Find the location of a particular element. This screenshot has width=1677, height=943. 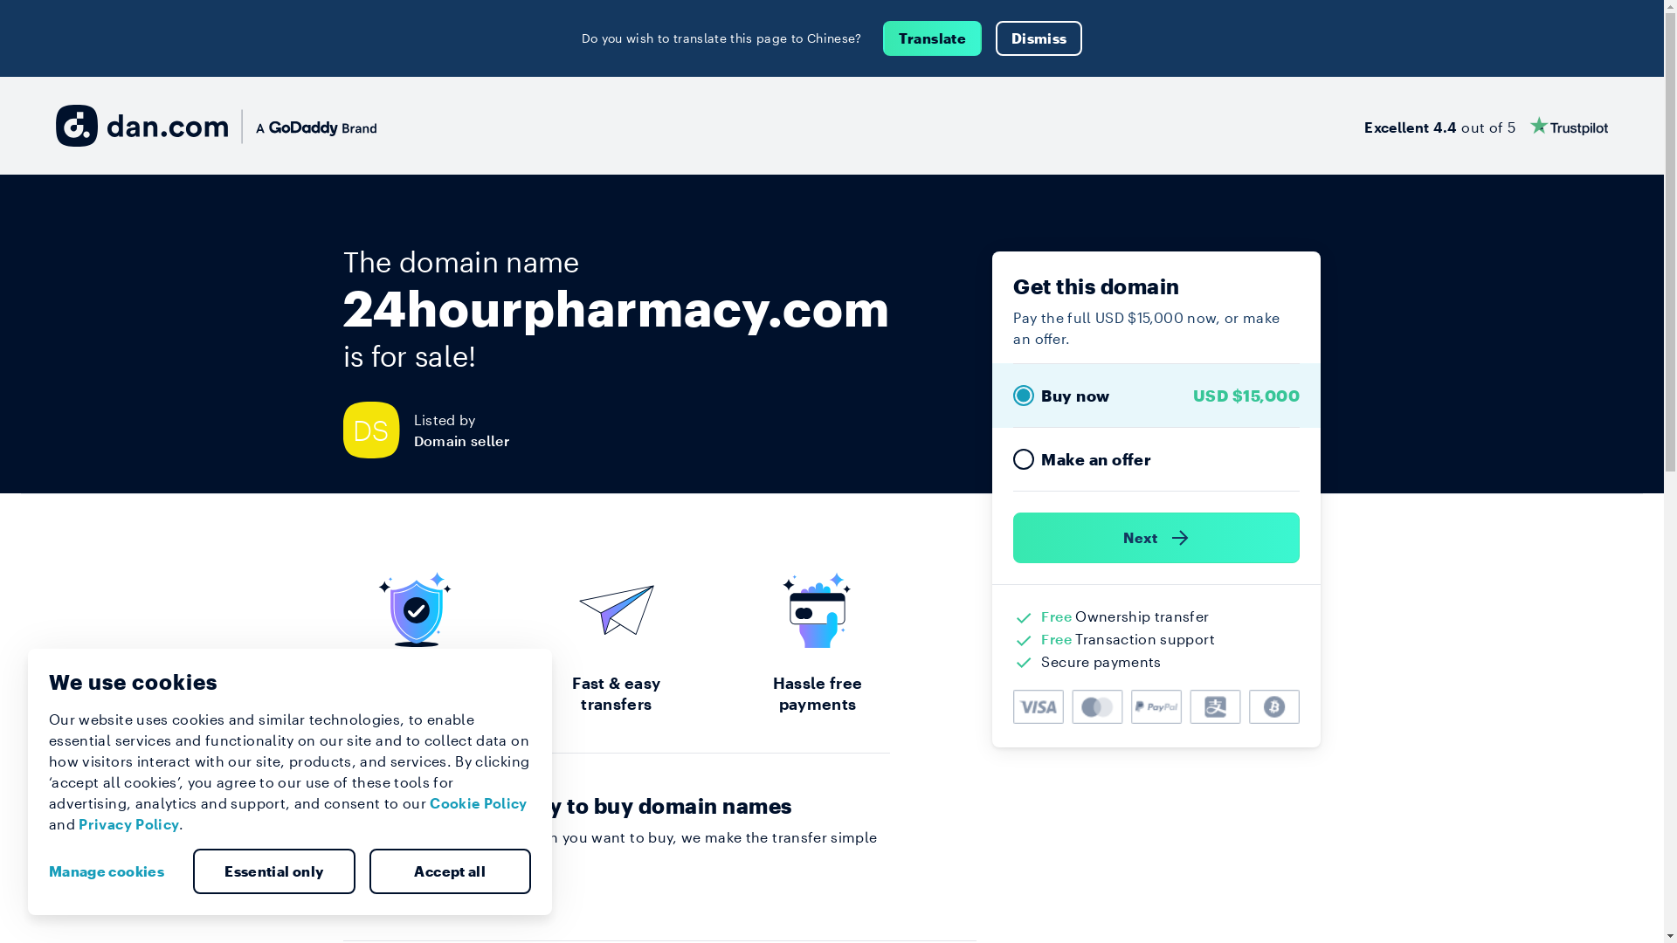

Manage cookies is located at coordinates (114, 871).